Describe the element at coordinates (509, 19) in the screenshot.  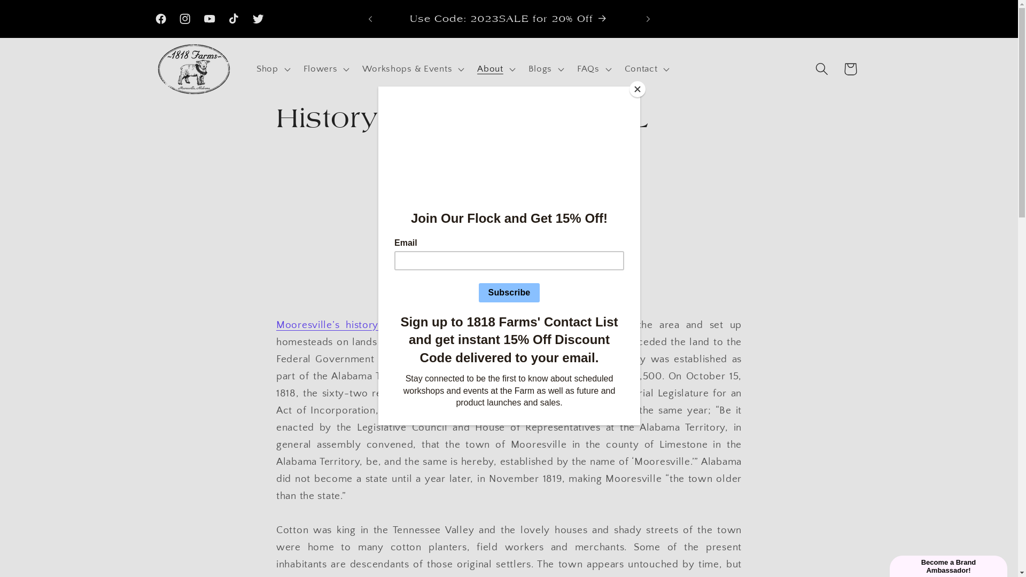
I see `Use Code: 2023SALE for 20% Off` at that location.